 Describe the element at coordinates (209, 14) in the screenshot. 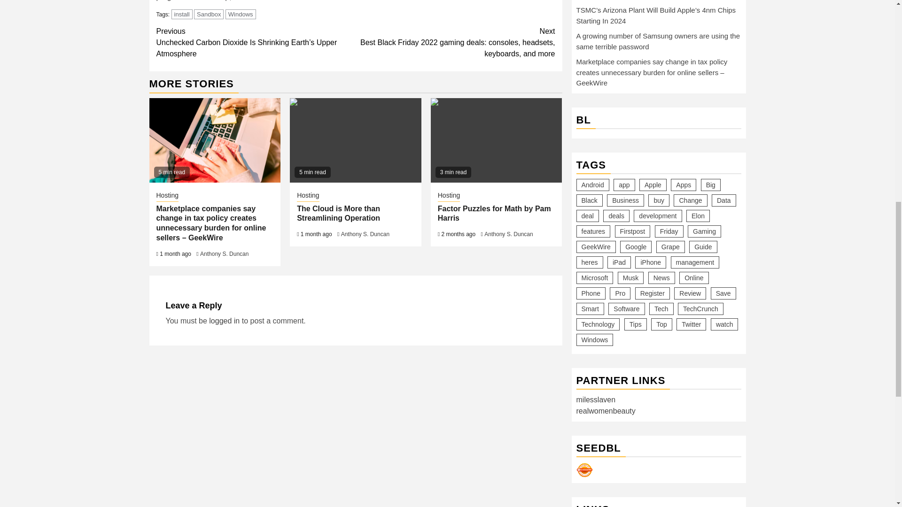

I see `Sandbox` at that location.